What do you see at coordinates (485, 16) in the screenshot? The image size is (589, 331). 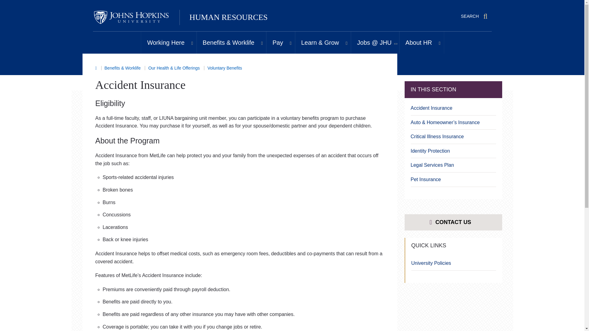 I see `Search` at bounding box center [485, 16].